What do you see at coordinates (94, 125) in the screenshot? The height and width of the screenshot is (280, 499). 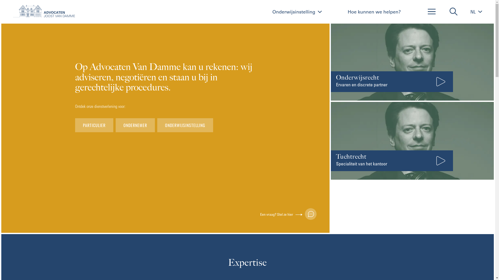 I see `PARTICULIER
PARTICULIER` at bounding box center [94, 125].